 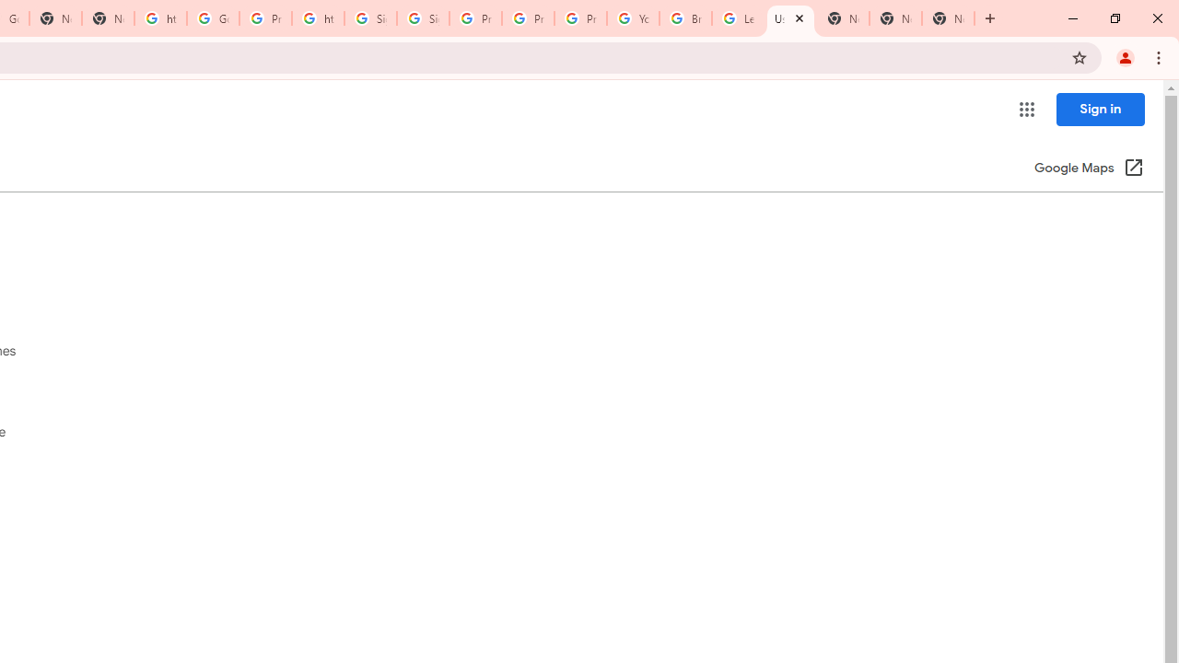 What do you see at coordinates (1126, 57) in the screenshot?
I see `You` at bounding box center [1126, 57].